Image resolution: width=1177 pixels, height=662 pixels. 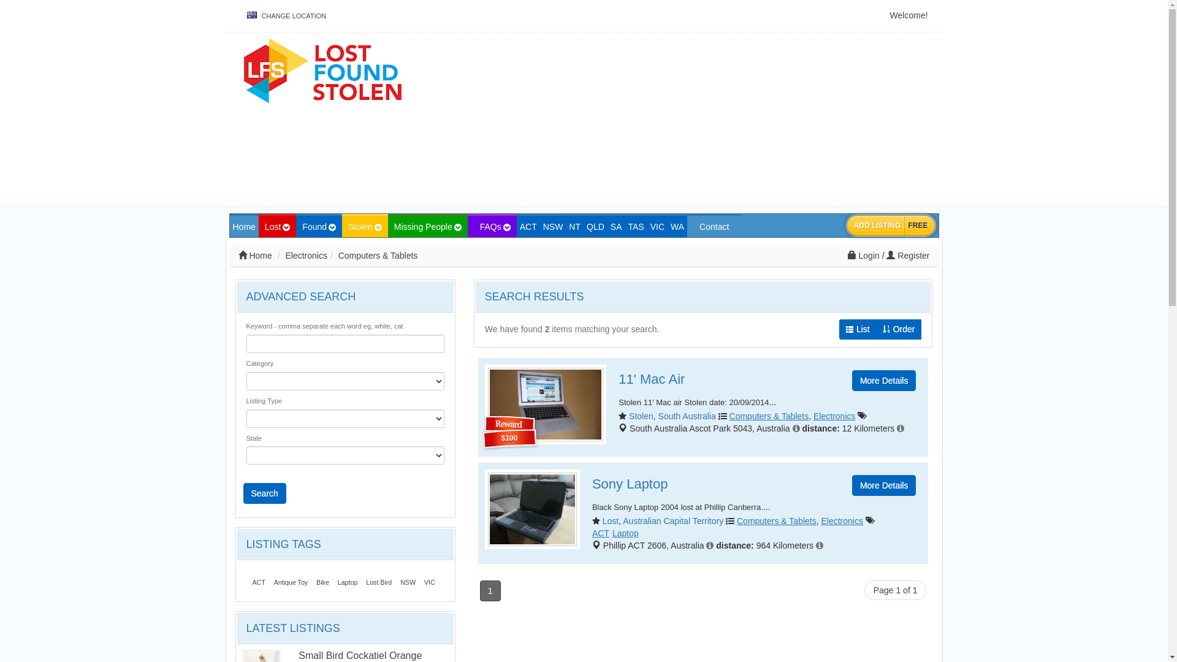 What do you see at coordinates (286, 16) in the screenshot?
I see `CHANGE LOCATION` at bounding box center [286, 16].